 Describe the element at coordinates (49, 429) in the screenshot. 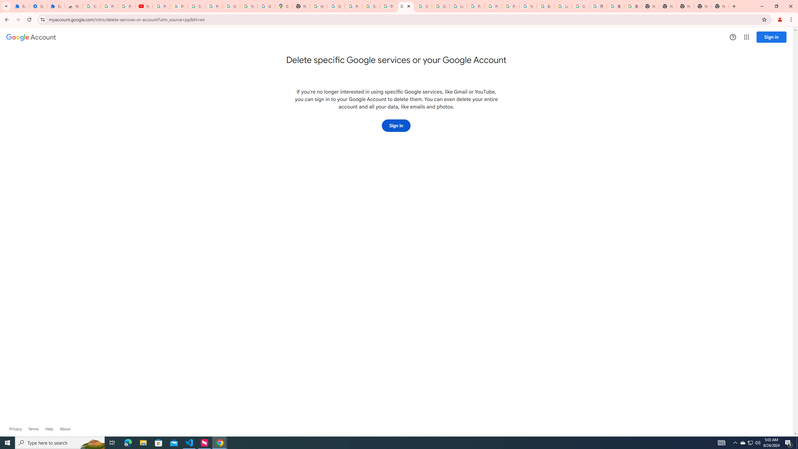

I see `Help` at that location.